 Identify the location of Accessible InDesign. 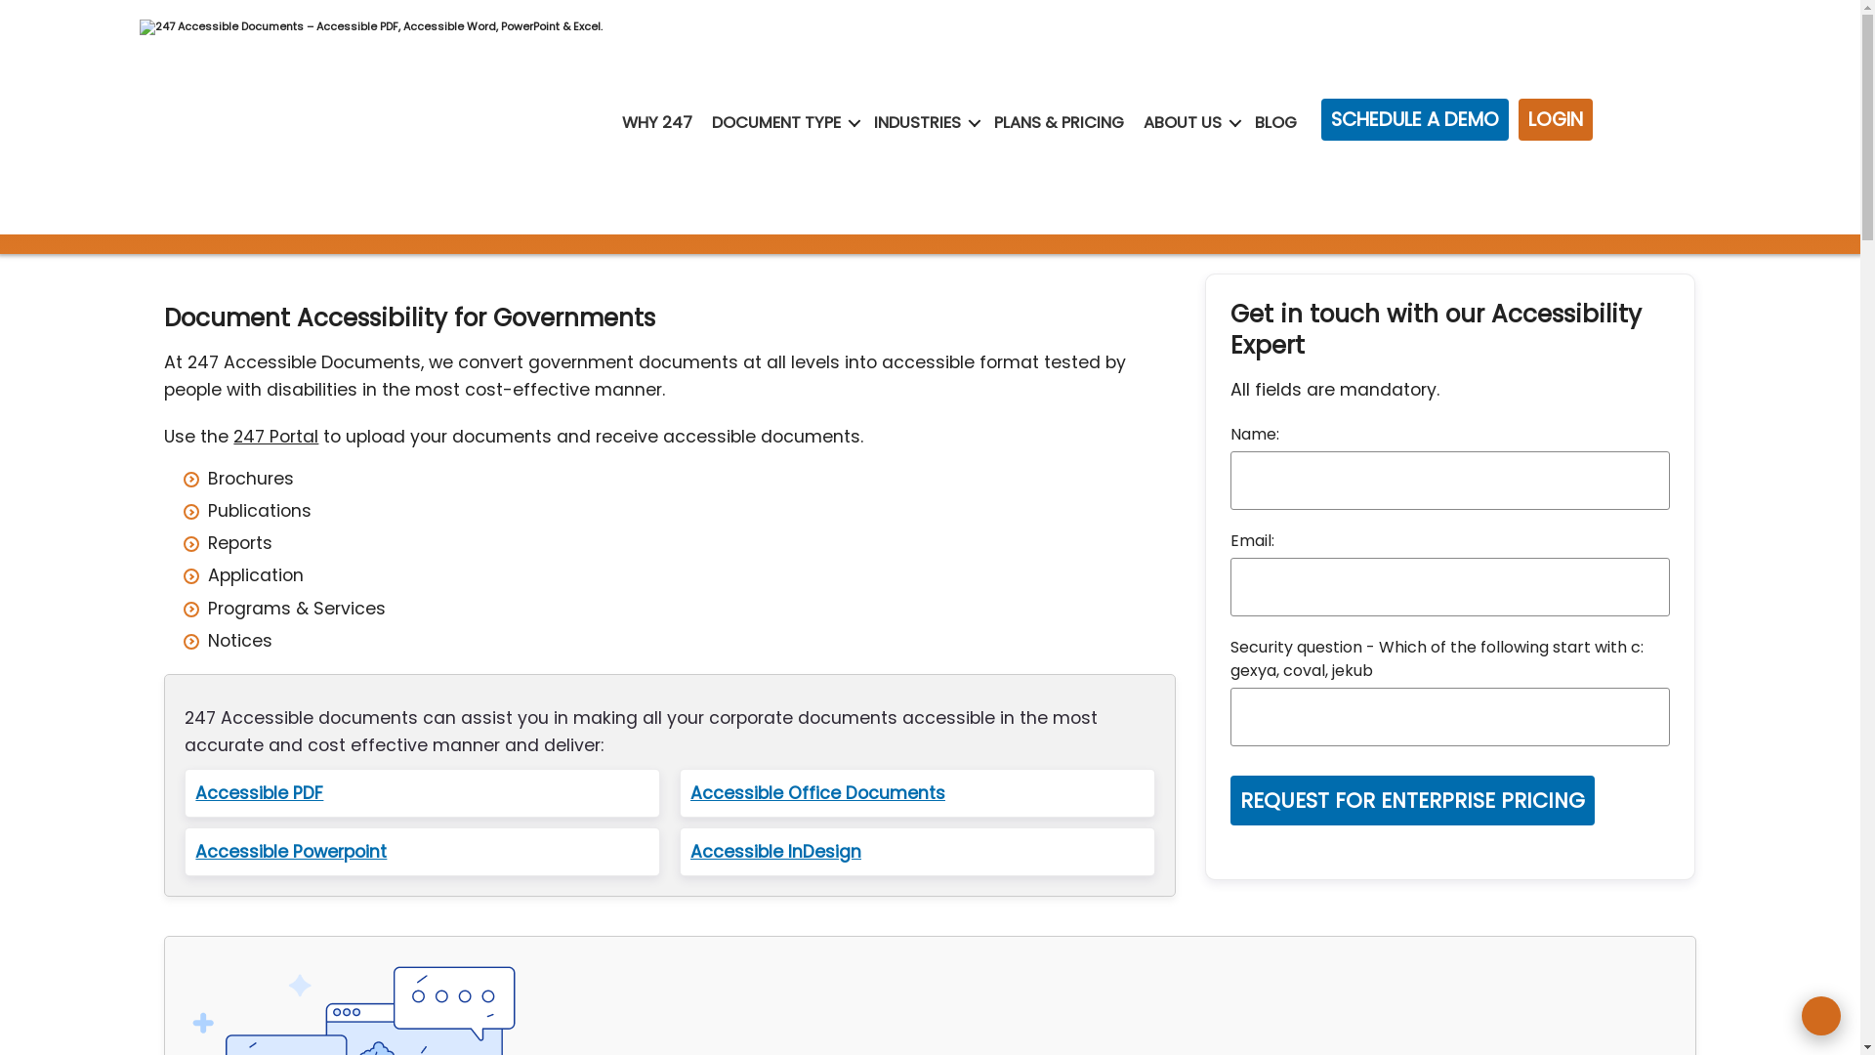
(918, 852).